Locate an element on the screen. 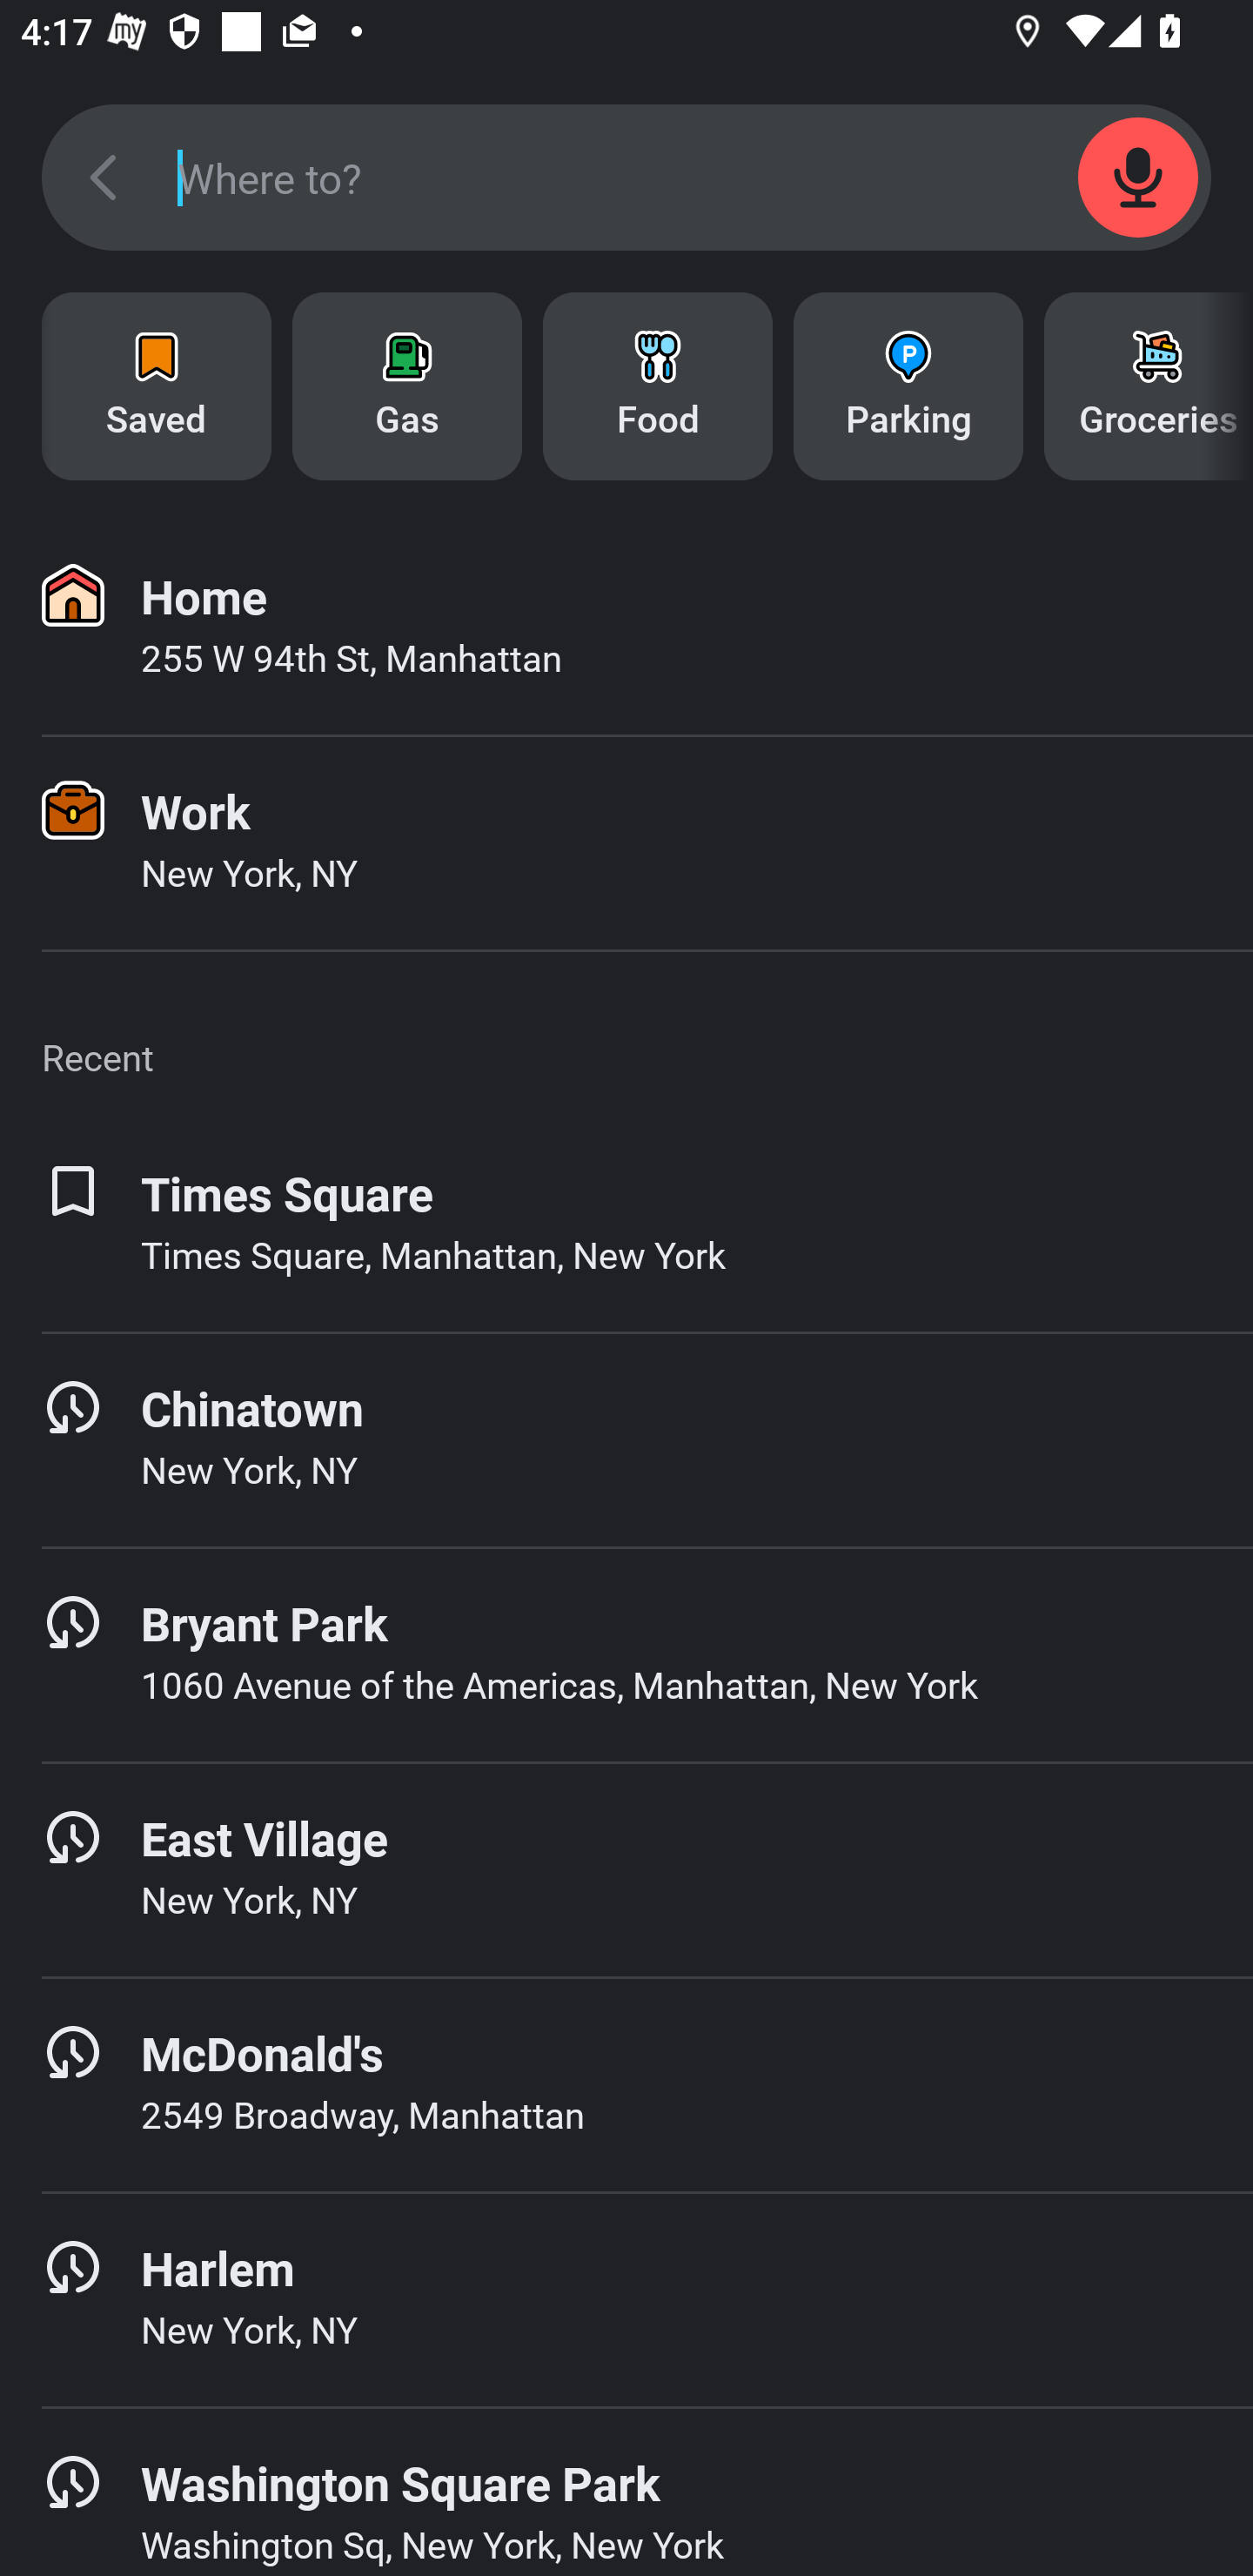 Image resolution: width=1253 pixels, height=2576 pixels. East Village New York, NY is located at coordinates (626, 1869).